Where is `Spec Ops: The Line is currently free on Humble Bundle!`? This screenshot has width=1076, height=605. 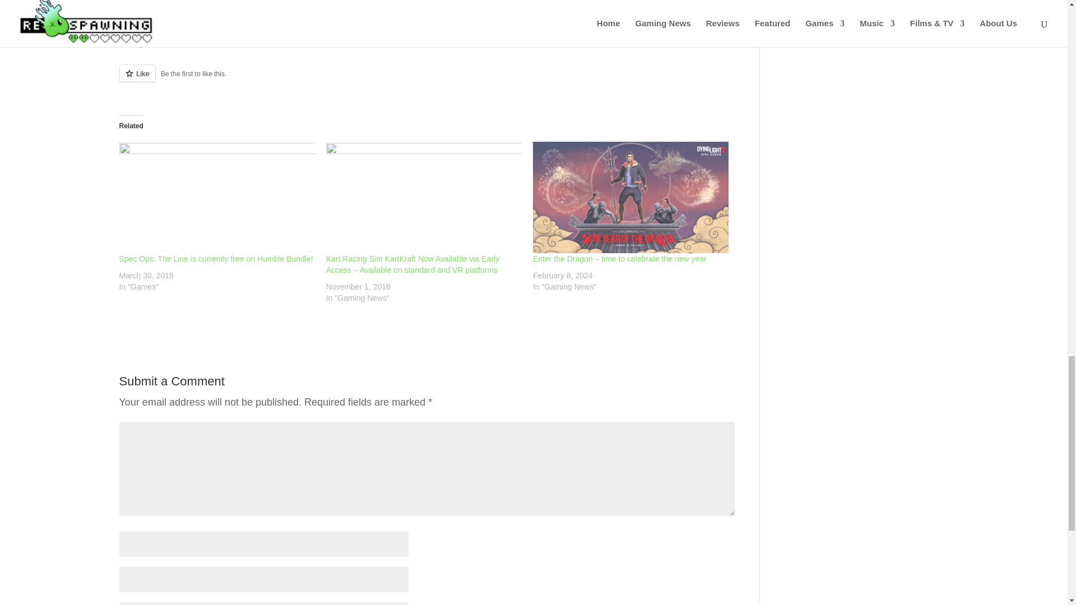 Spec Ops: The Line is currently free on Humble Bundle! is located at coordinates (215, 258).